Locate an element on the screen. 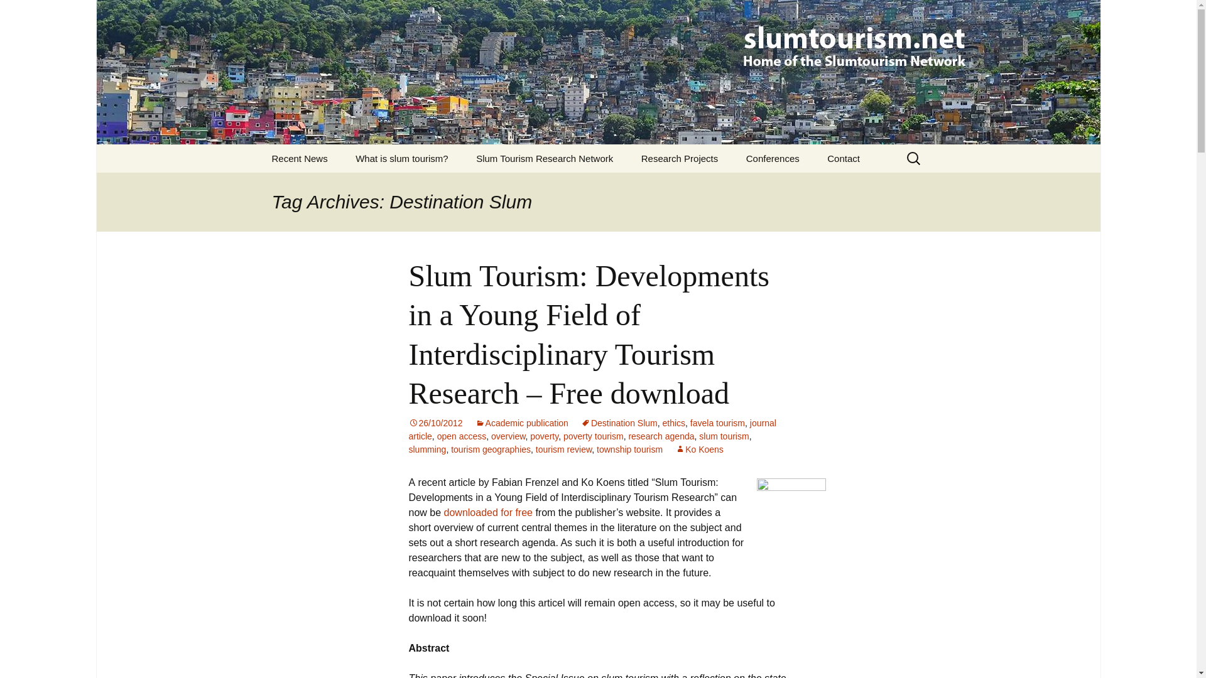 Image resolution: width=1206 pixels, height=678 pixels. Skip to content is located at coordinates (680, 158).